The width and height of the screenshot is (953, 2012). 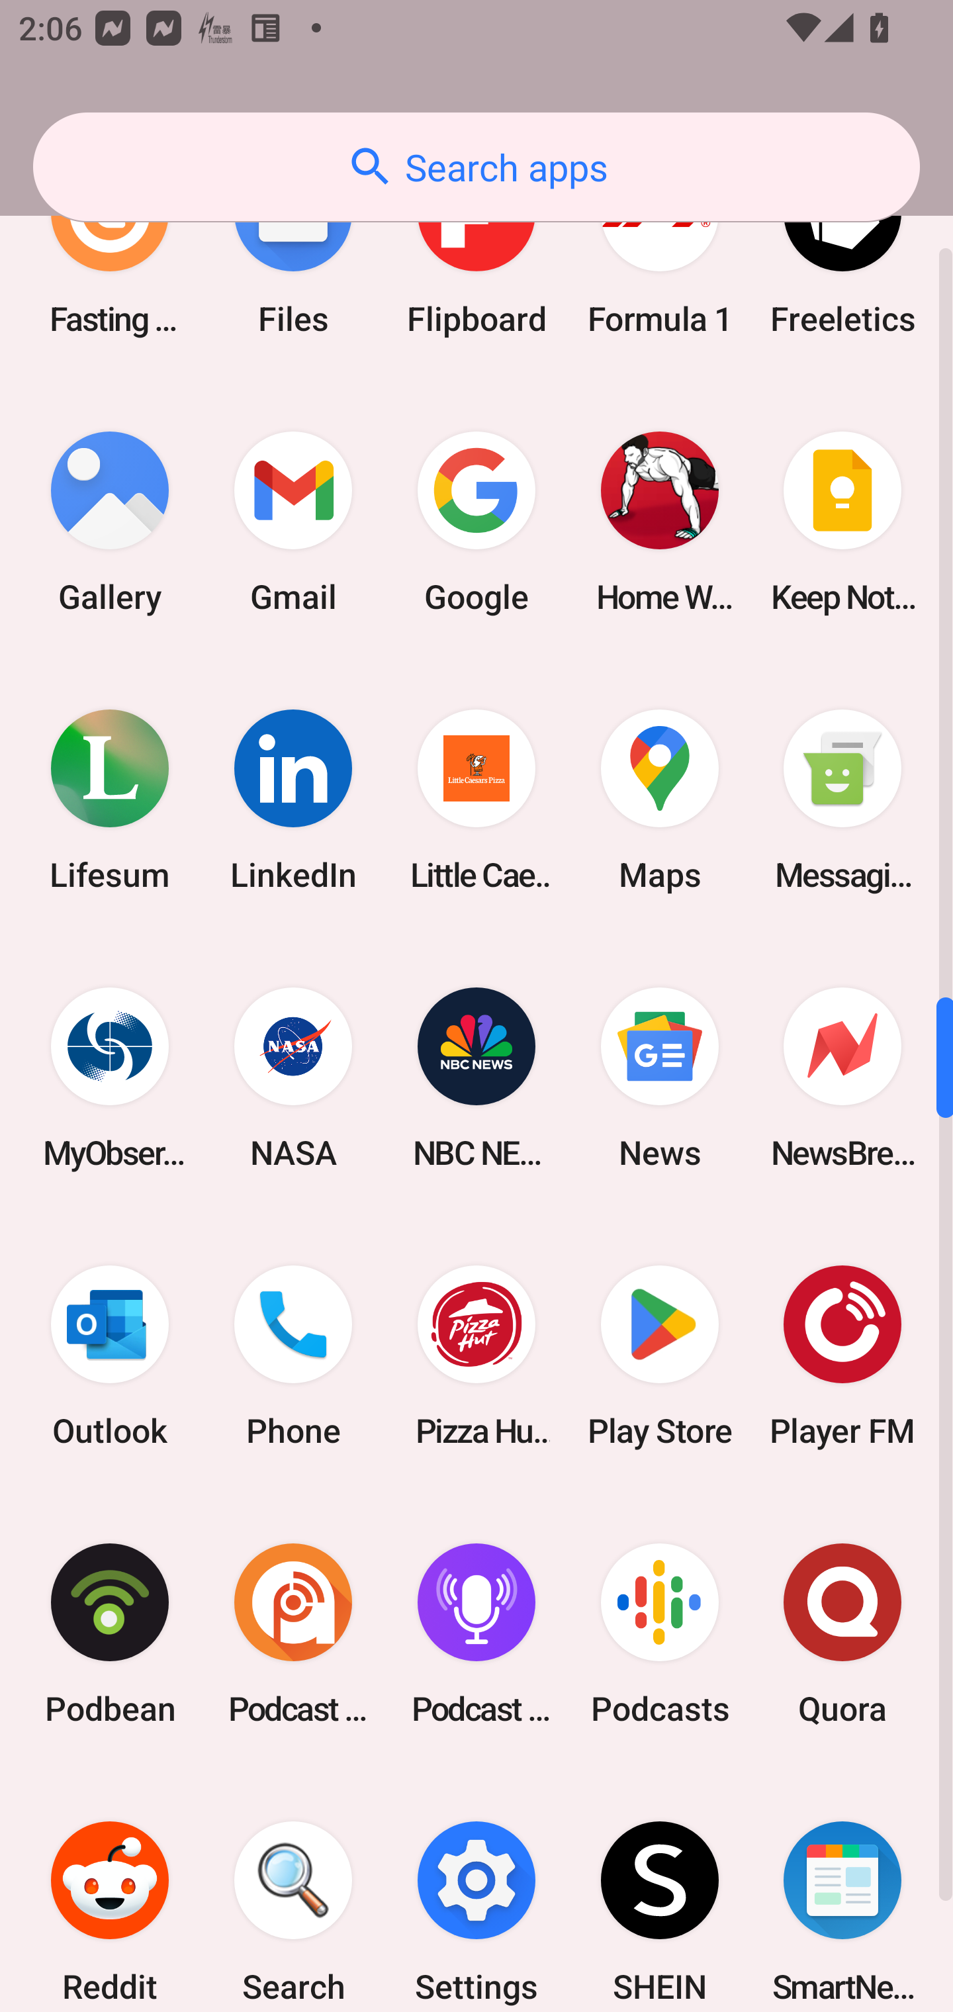 What do you see at coordinates (842, 1078) in the screenshot?
I see `NewsBreak` at bounding box center [842, 1078].